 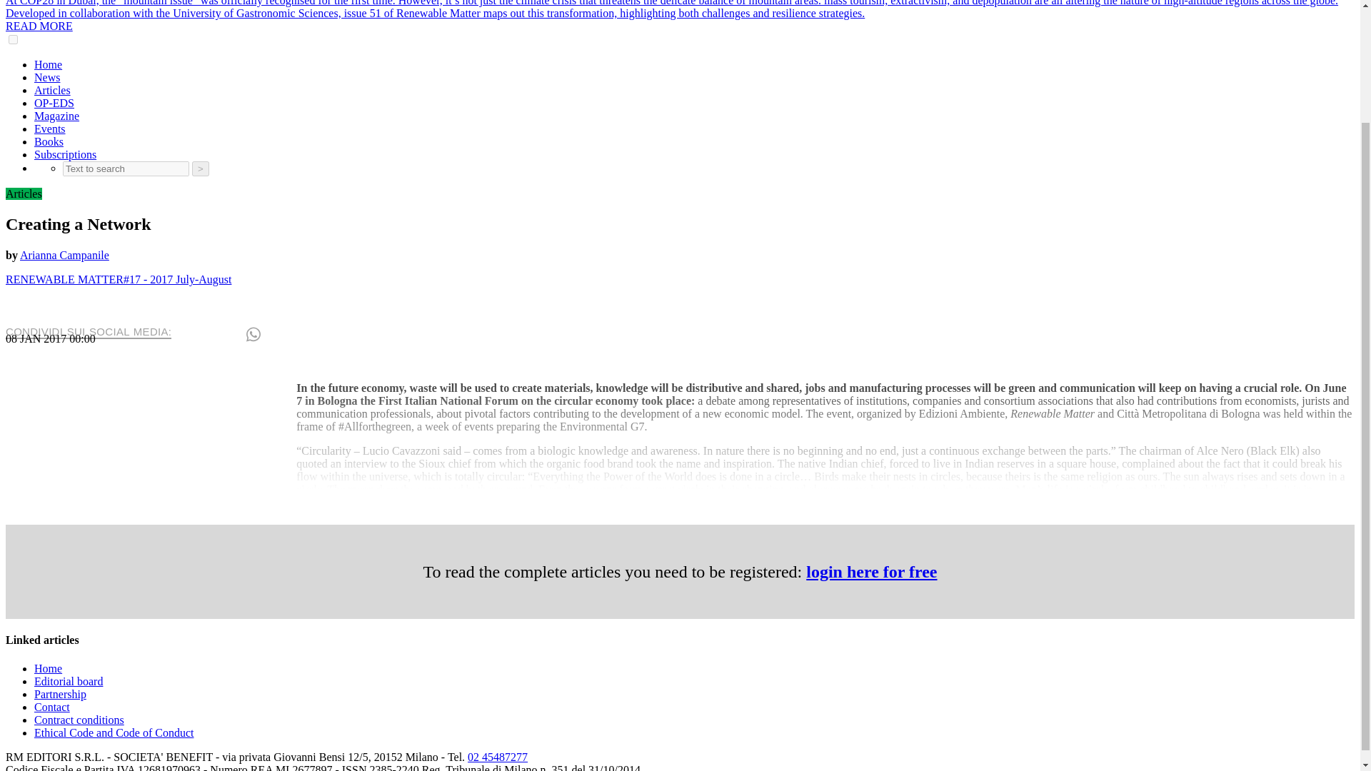 What do you see at coordinates (54, 103) in the screenshot?
I see `Editoriali` at bounding box center [54, 103].